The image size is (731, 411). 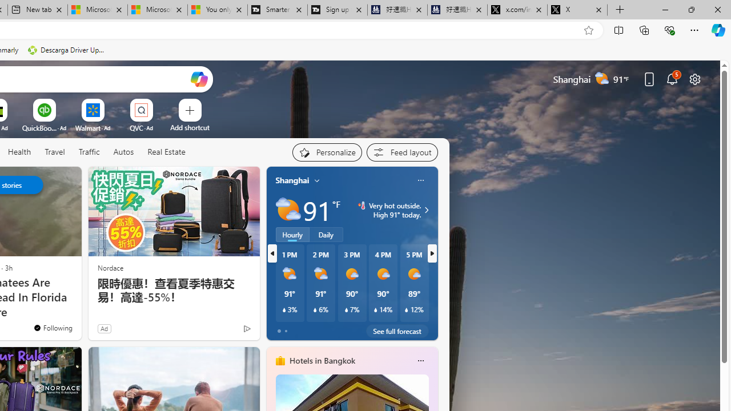 I want to click on Personalize your feed", so click(x=327, y=152).